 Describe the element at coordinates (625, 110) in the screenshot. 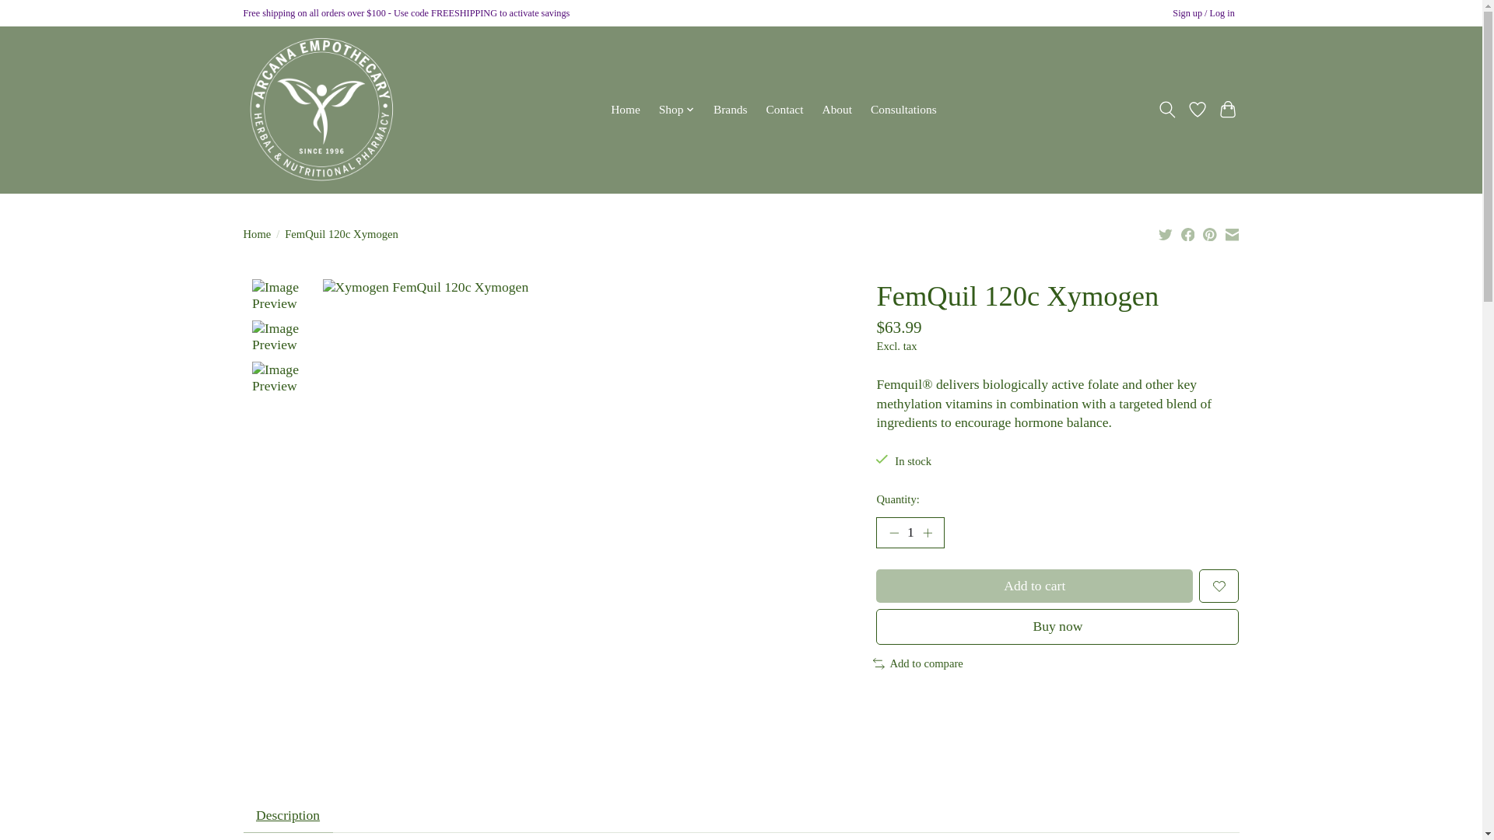

I see `Home` at that location.